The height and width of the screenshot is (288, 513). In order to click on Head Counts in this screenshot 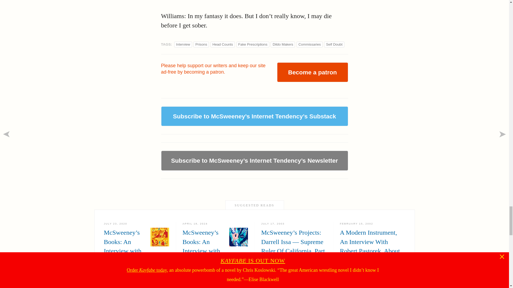, I will do `click(222, 44)`.